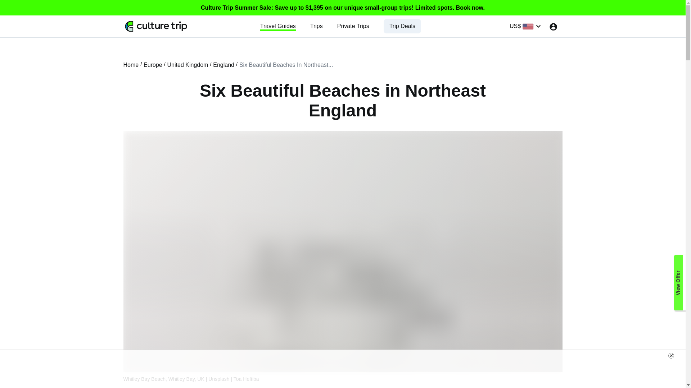 The height and width of the screenshot is (388, 691). Describe the element at coordinates (316, 26) in the screenshot. I see `Trips` at that location.